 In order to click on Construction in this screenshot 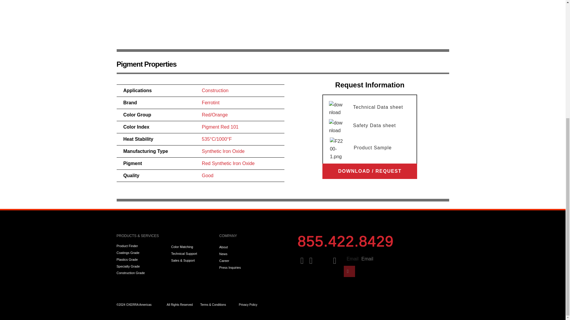, I will do `click(215, 91)`.